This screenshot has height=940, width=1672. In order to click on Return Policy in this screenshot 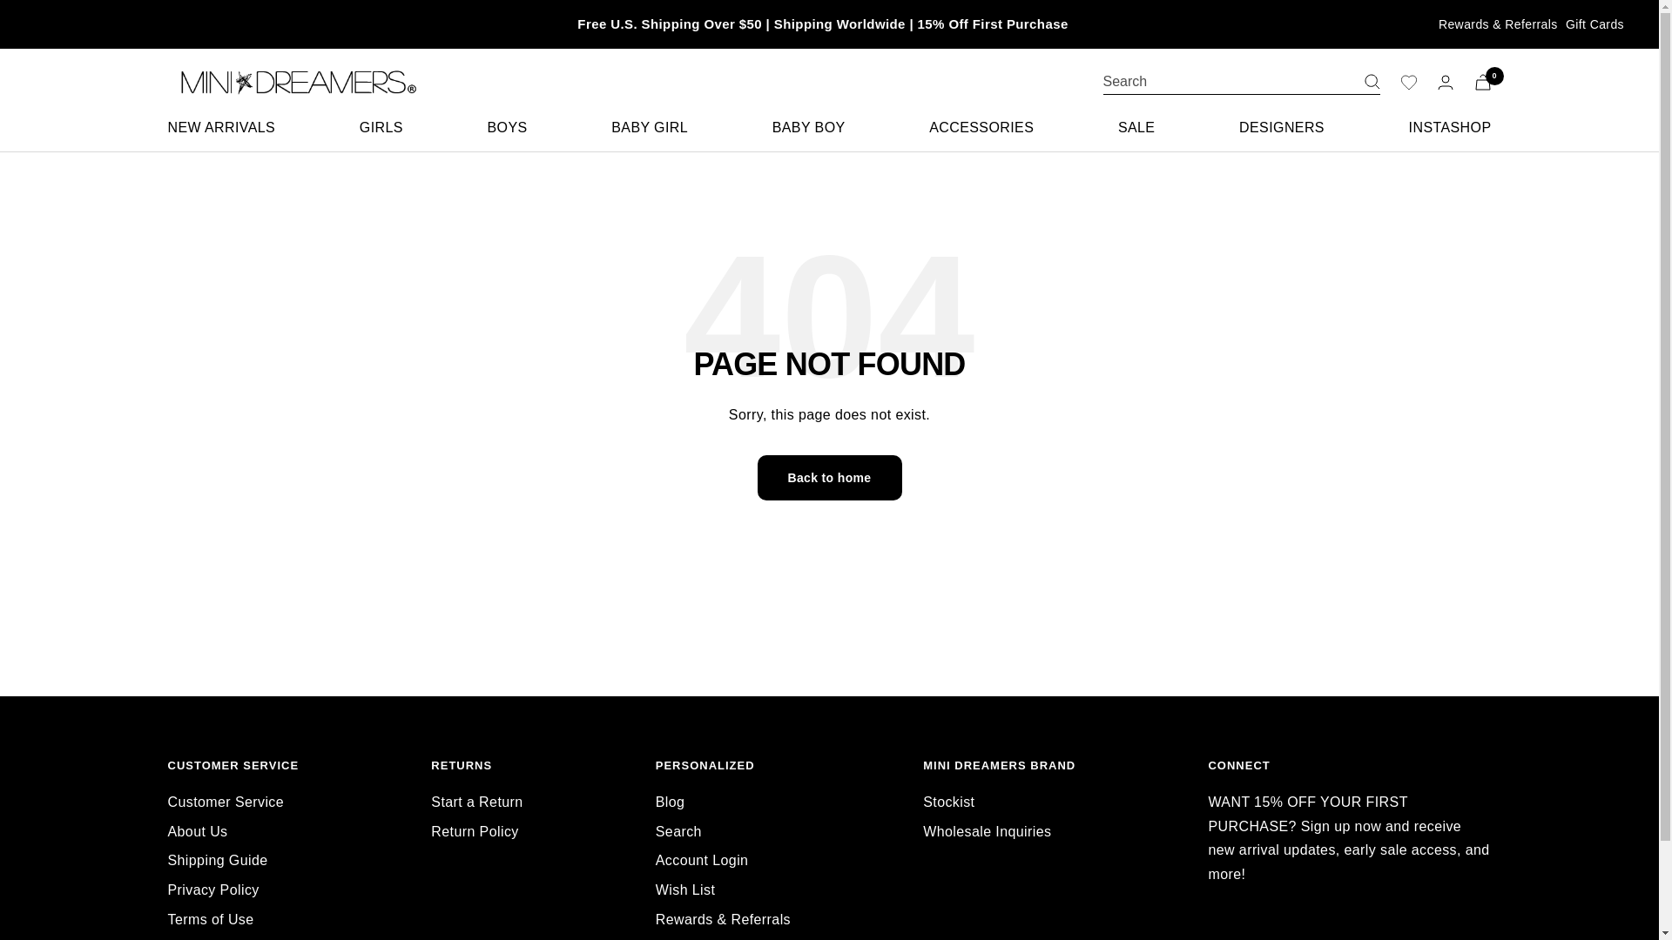, I will do `click(475, 831)`.